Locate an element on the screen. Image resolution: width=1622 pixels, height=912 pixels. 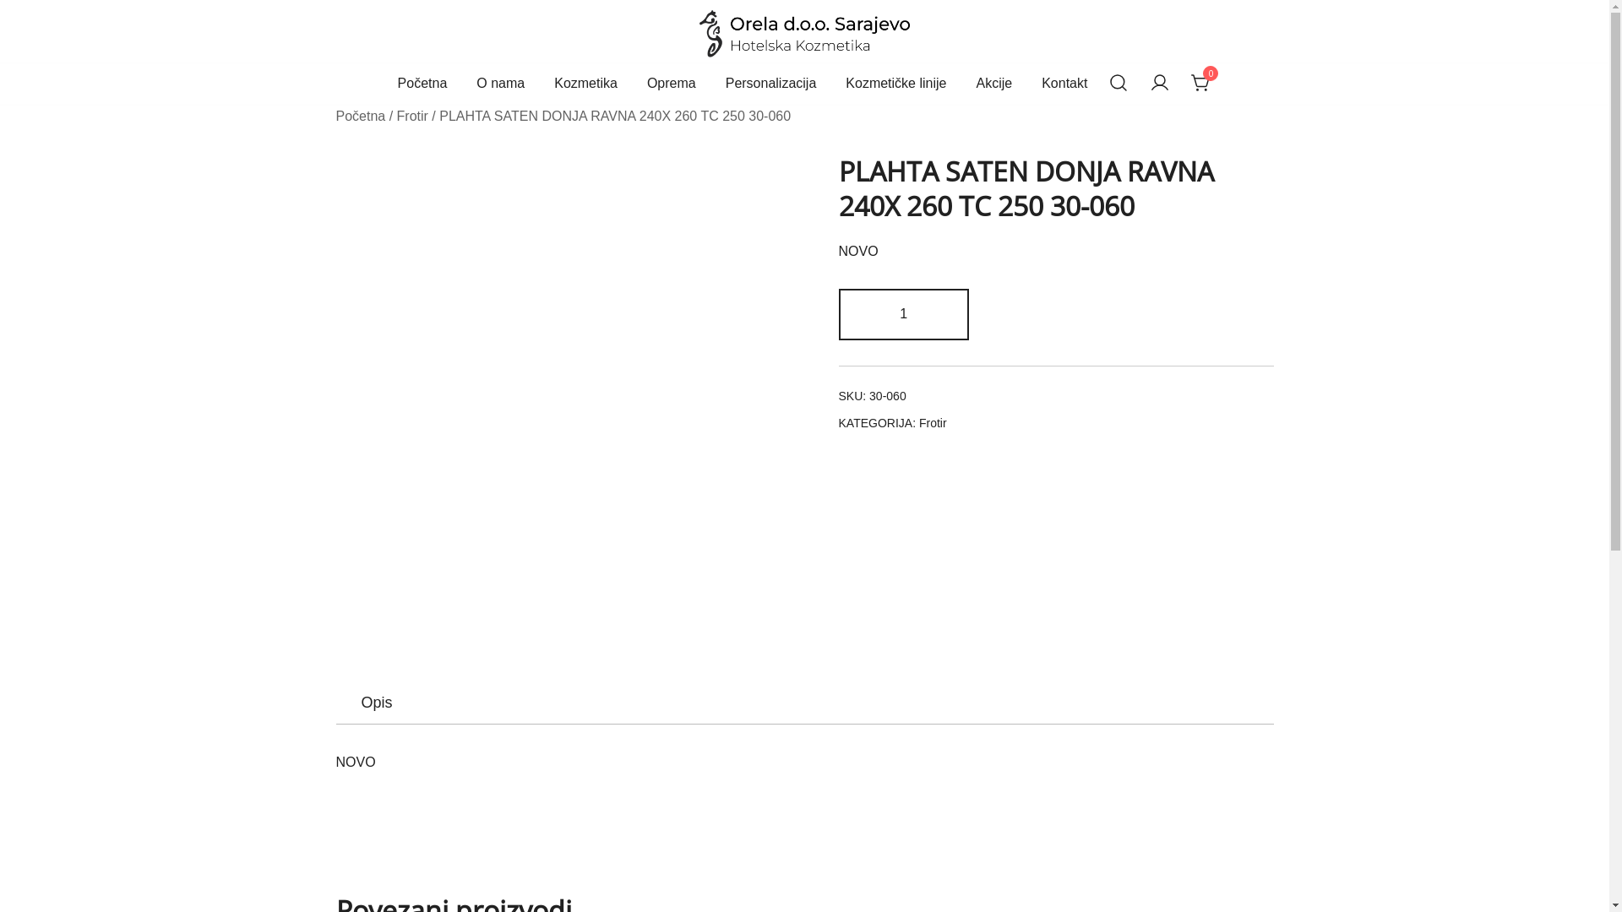
Your account is located at coordinates (1160, 84).